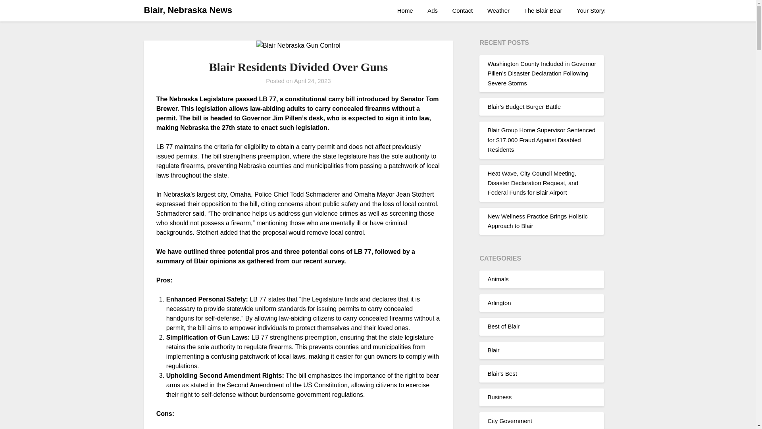 Image resolution: width=762 pixels, height=429 pixels. What do you see at coordinates (499, 284) in the screenshot?
I see `Arlington` at bounding box center [499, 284].